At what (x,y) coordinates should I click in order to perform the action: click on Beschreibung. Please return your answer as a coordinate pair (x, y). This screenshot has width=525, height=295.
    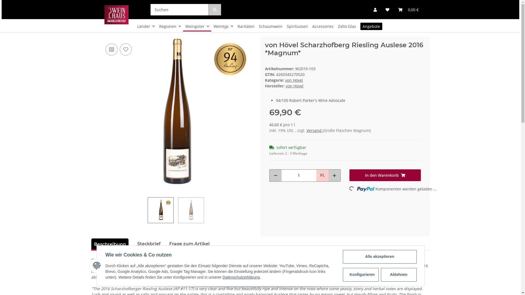
    Looking at the image, I should click on (110, 244).